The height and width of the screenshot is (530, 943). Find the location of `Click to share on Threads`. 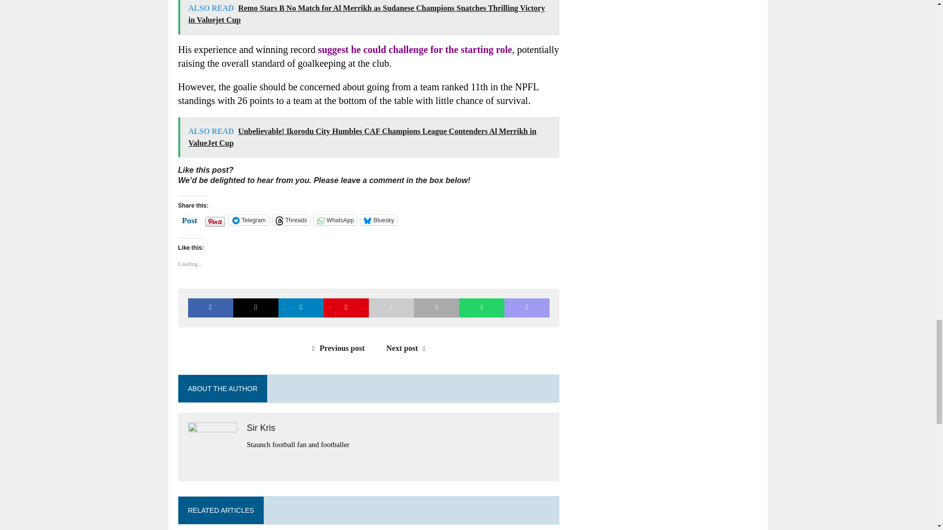

Click to share on Threads is located at coordinates (291, 220).